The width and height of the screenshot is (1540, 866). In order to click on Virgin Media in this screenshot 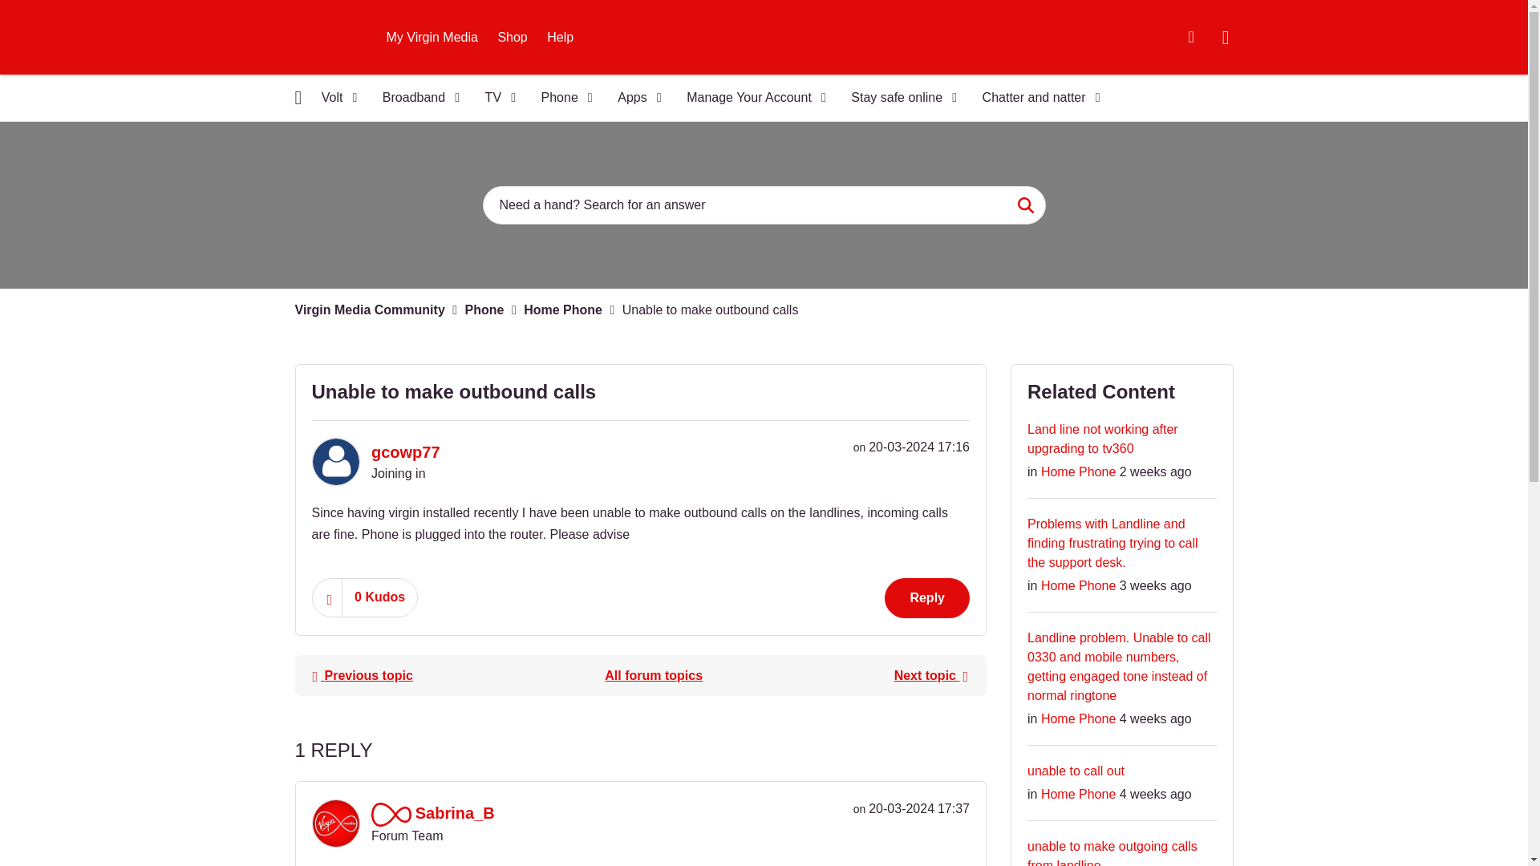, I will do `click(332, 37)`.